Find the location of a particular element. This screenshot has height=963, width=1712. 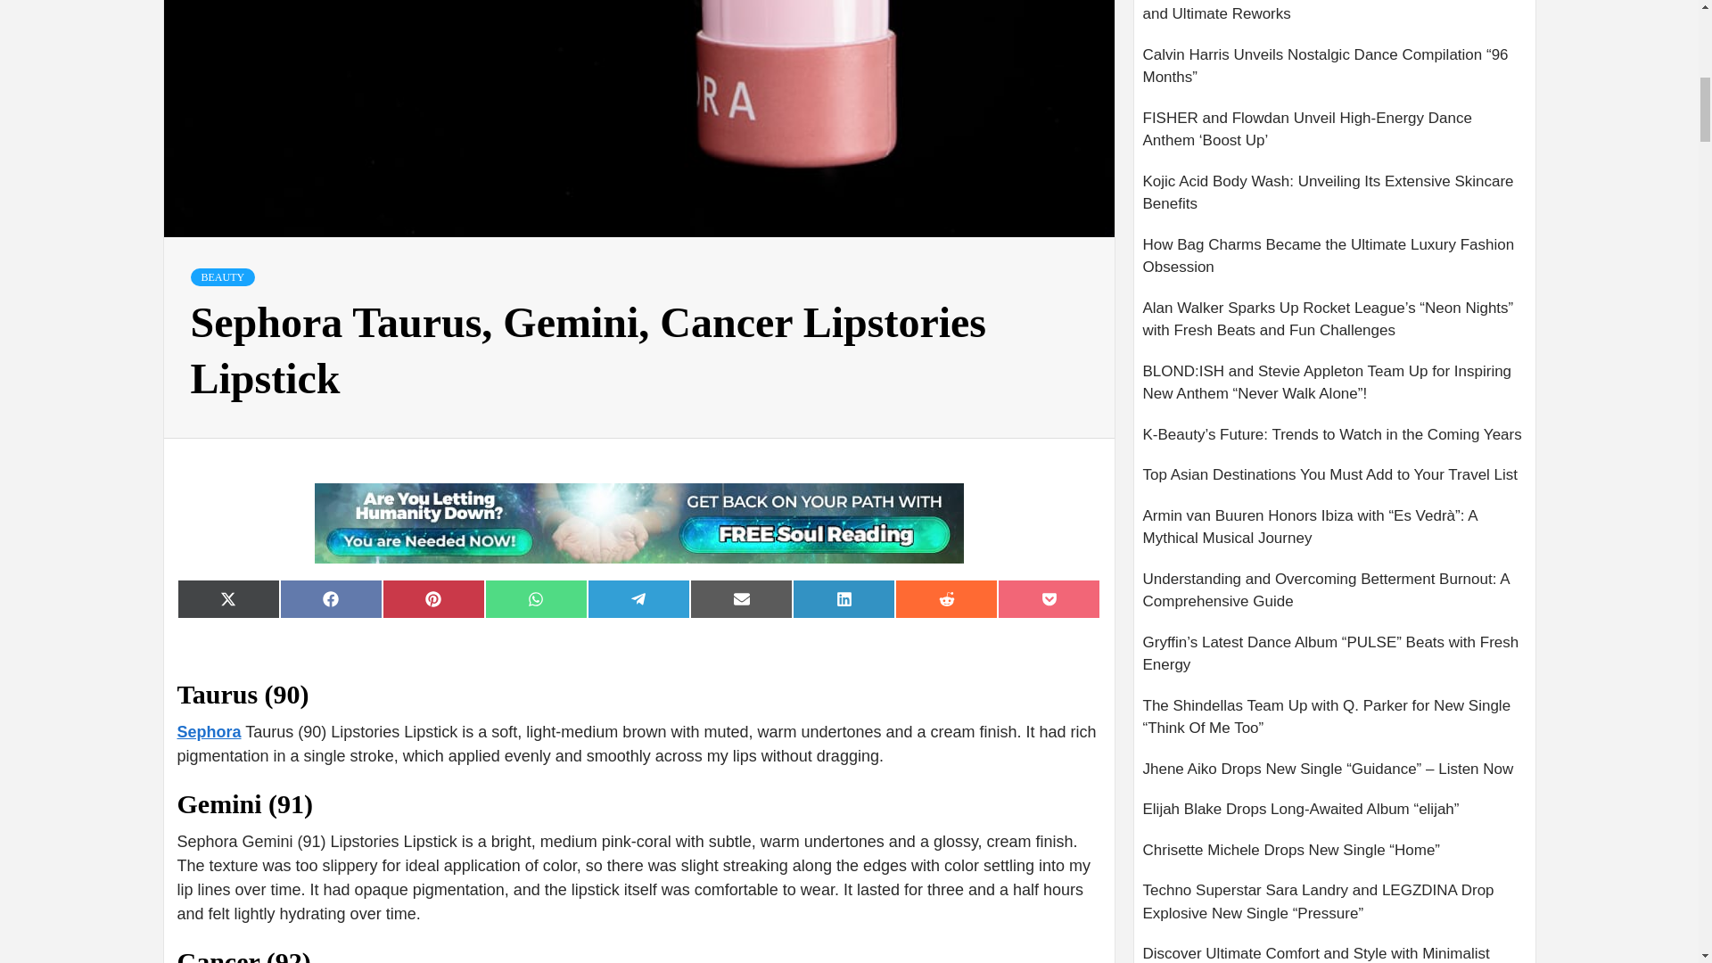

Share on Reddit is located at coordinates (947, 599).